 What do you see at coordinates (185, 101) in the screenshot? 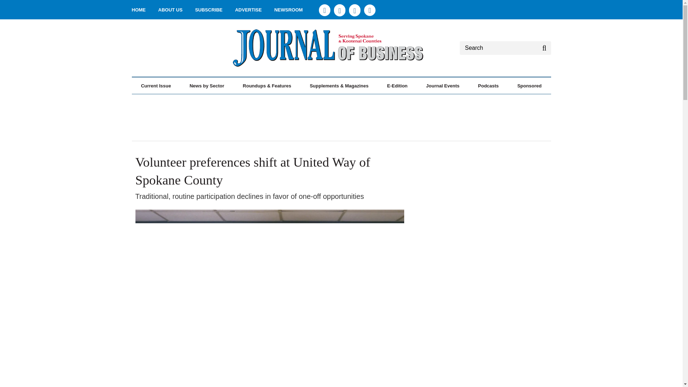
I see `Opinion` at bounding box center [185, 101].